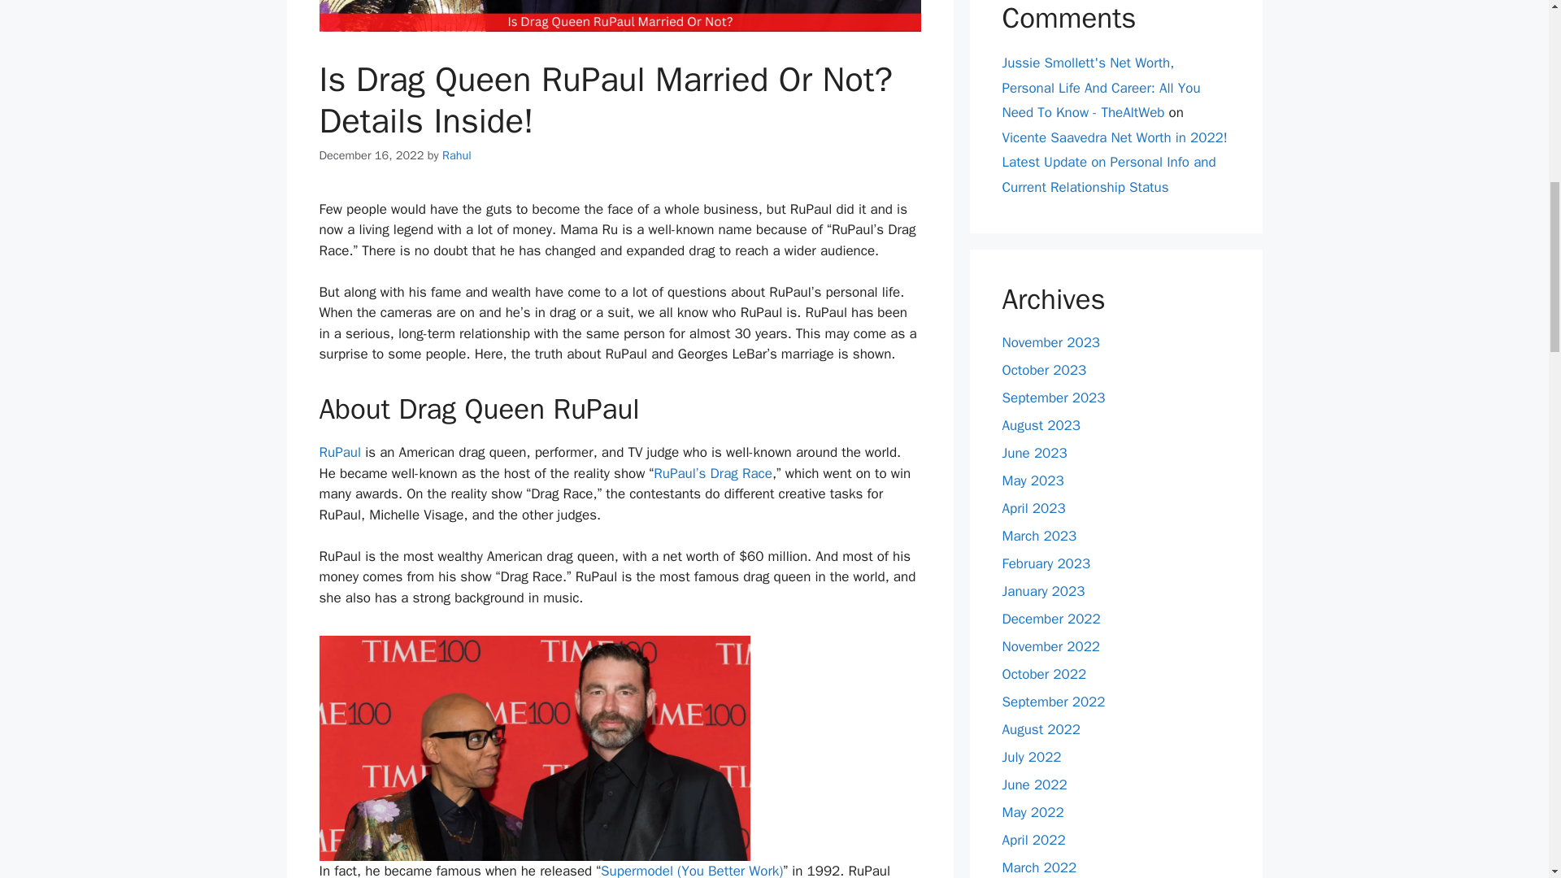  What do you see at coordinates (1050, 646) in the screenshot?
I see `November 2022` at bounding box center [1050, 646].